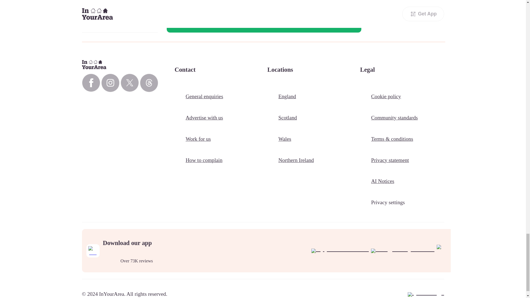 The height and width of the screenshot is (298, 530). I want to click on InYourArea Threads, so click(149, 83).